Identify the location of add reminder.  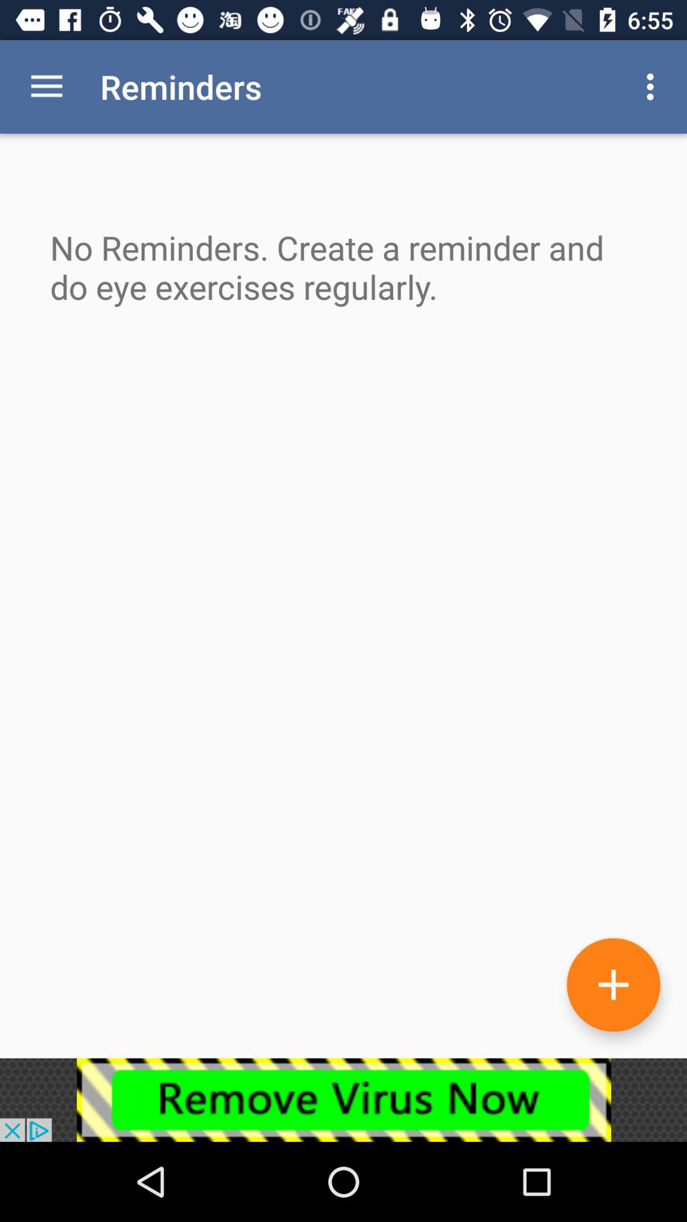
(613, 984).